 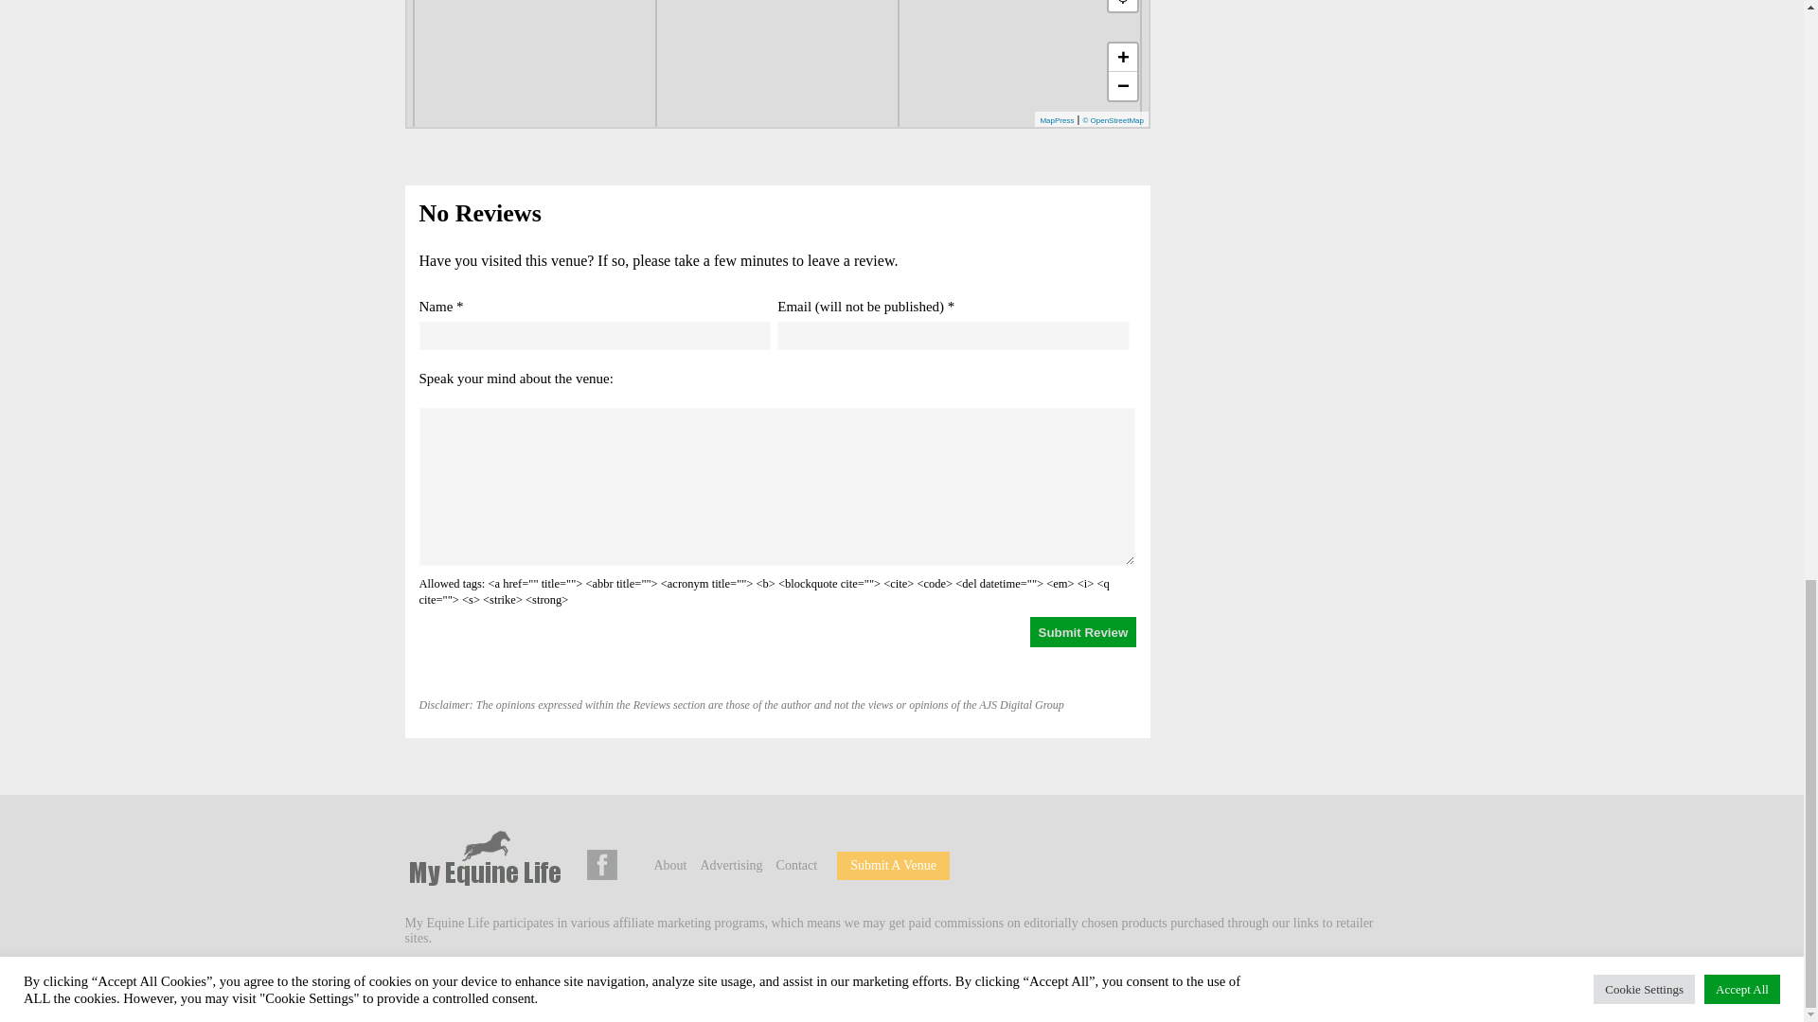 What do you see at coordinates (538, 983) in the screenshot?
I see `AJS Digital Group` at bounding box center [538, 983].